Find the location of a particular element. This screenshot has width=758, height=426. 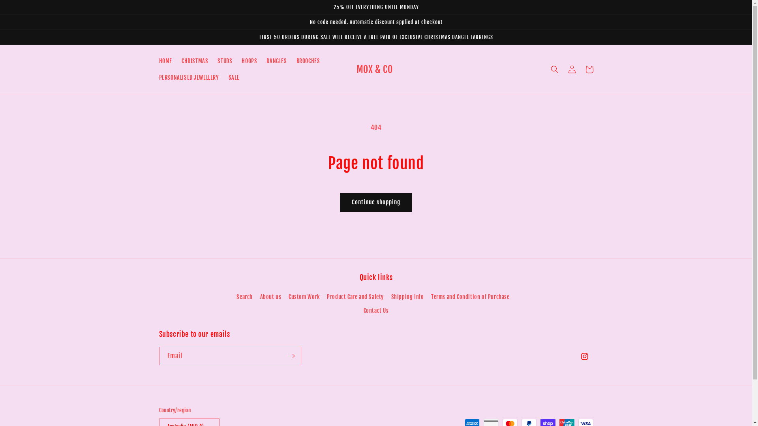

PERSONALISED JEWELLERY is located at coordinates (189, 78).